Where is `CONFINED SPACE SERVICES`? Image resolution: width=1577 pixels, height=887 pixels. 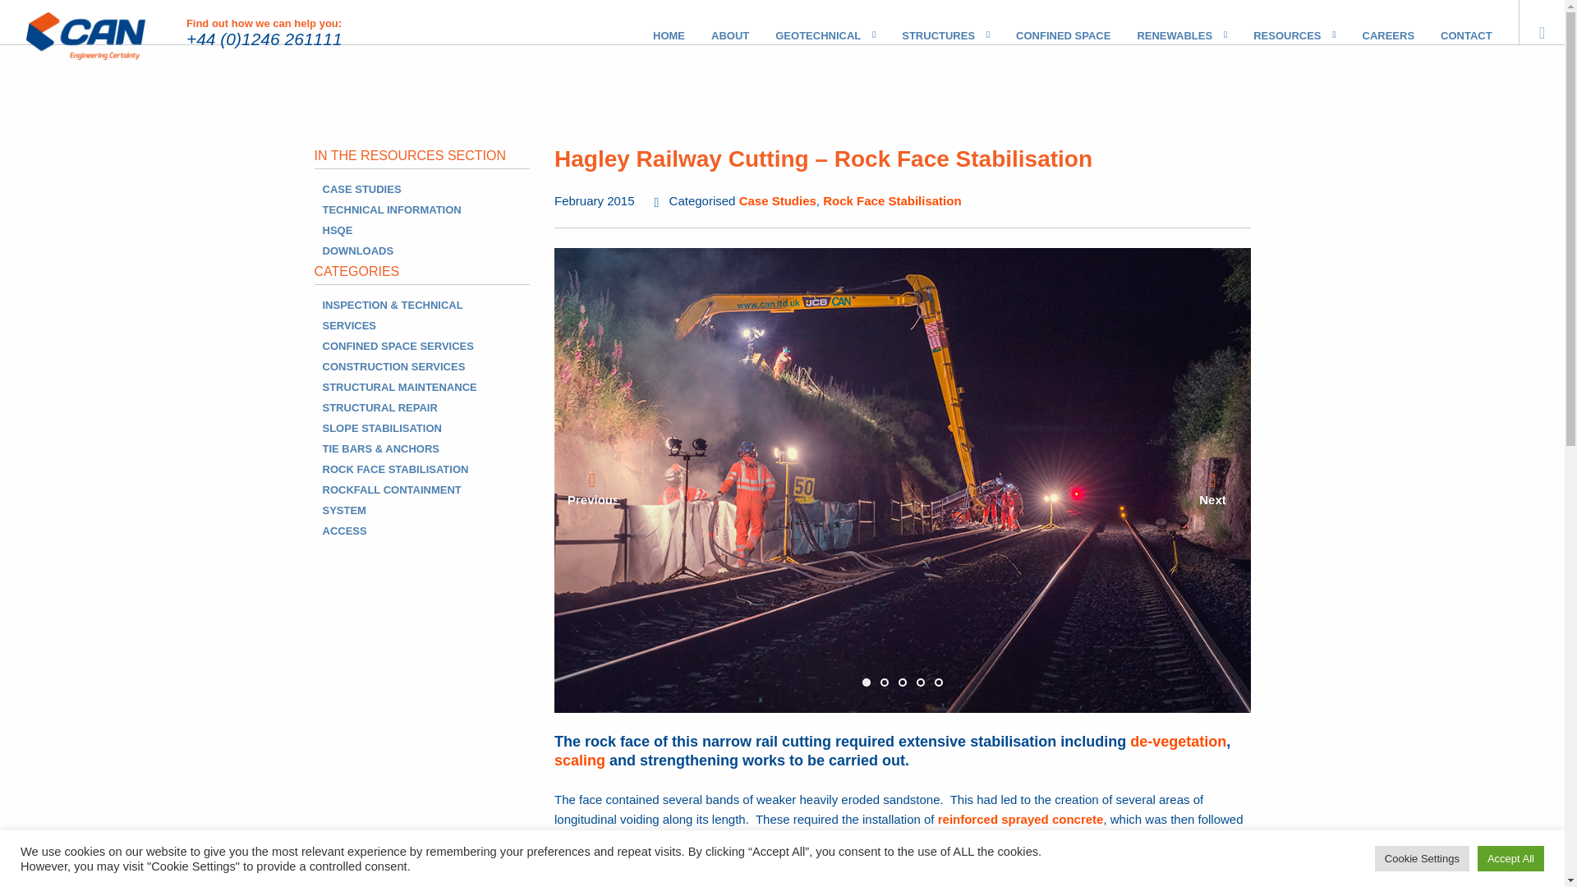
CONFINED SPACE SERVICES is located at coordinates (398, 345).